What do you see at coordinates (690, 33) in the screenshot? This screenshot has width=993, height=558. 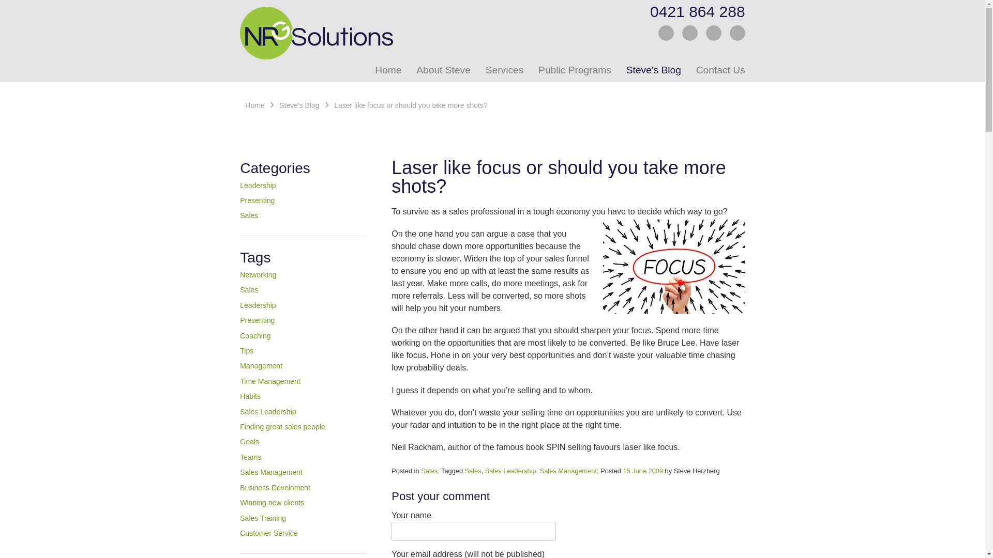 I see `NRG Solutions on LinkedIn` at bounding box center [690, 33].